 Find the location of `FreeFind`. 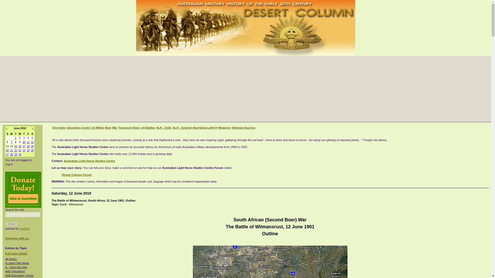

FreeFind is located at coordinates (24, 229).